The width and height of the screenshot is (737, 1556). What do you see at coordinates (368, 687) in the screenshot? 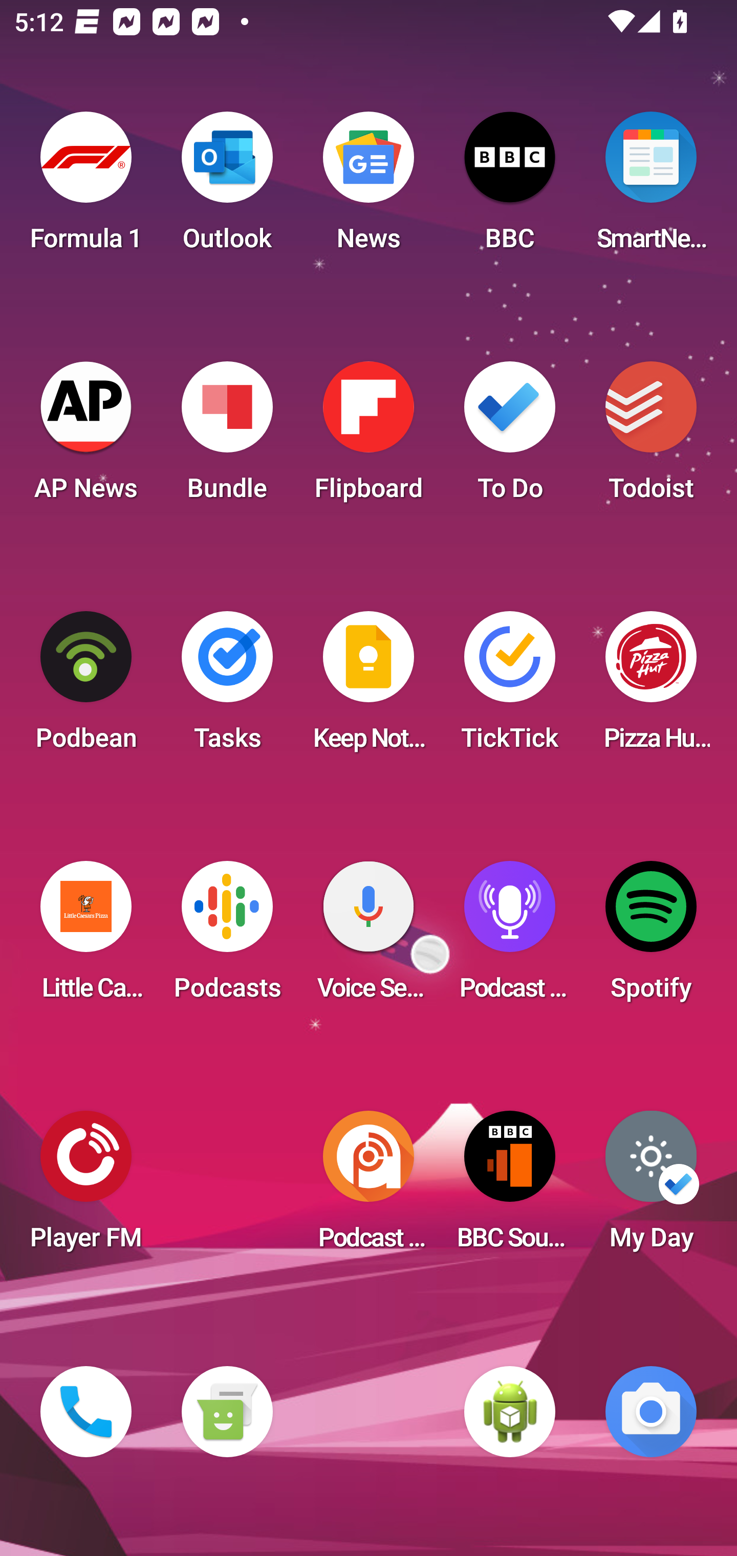
I see `Keep Notes` at bounding box center [368, 687].